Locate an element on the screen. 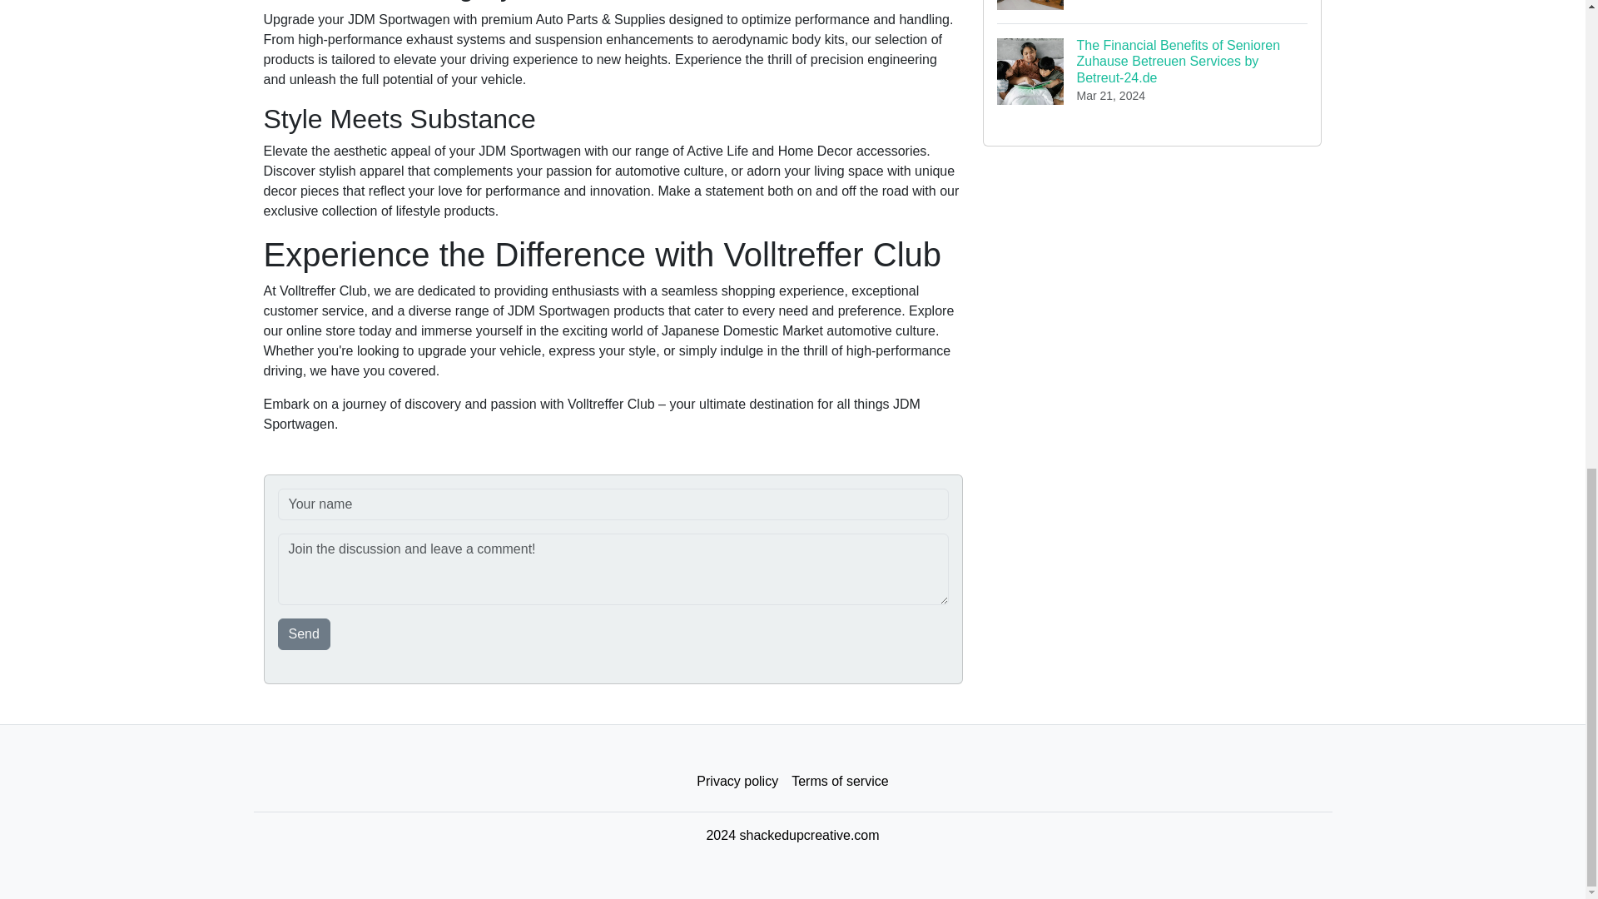  Terms of service is located at coordinates (839, 782).